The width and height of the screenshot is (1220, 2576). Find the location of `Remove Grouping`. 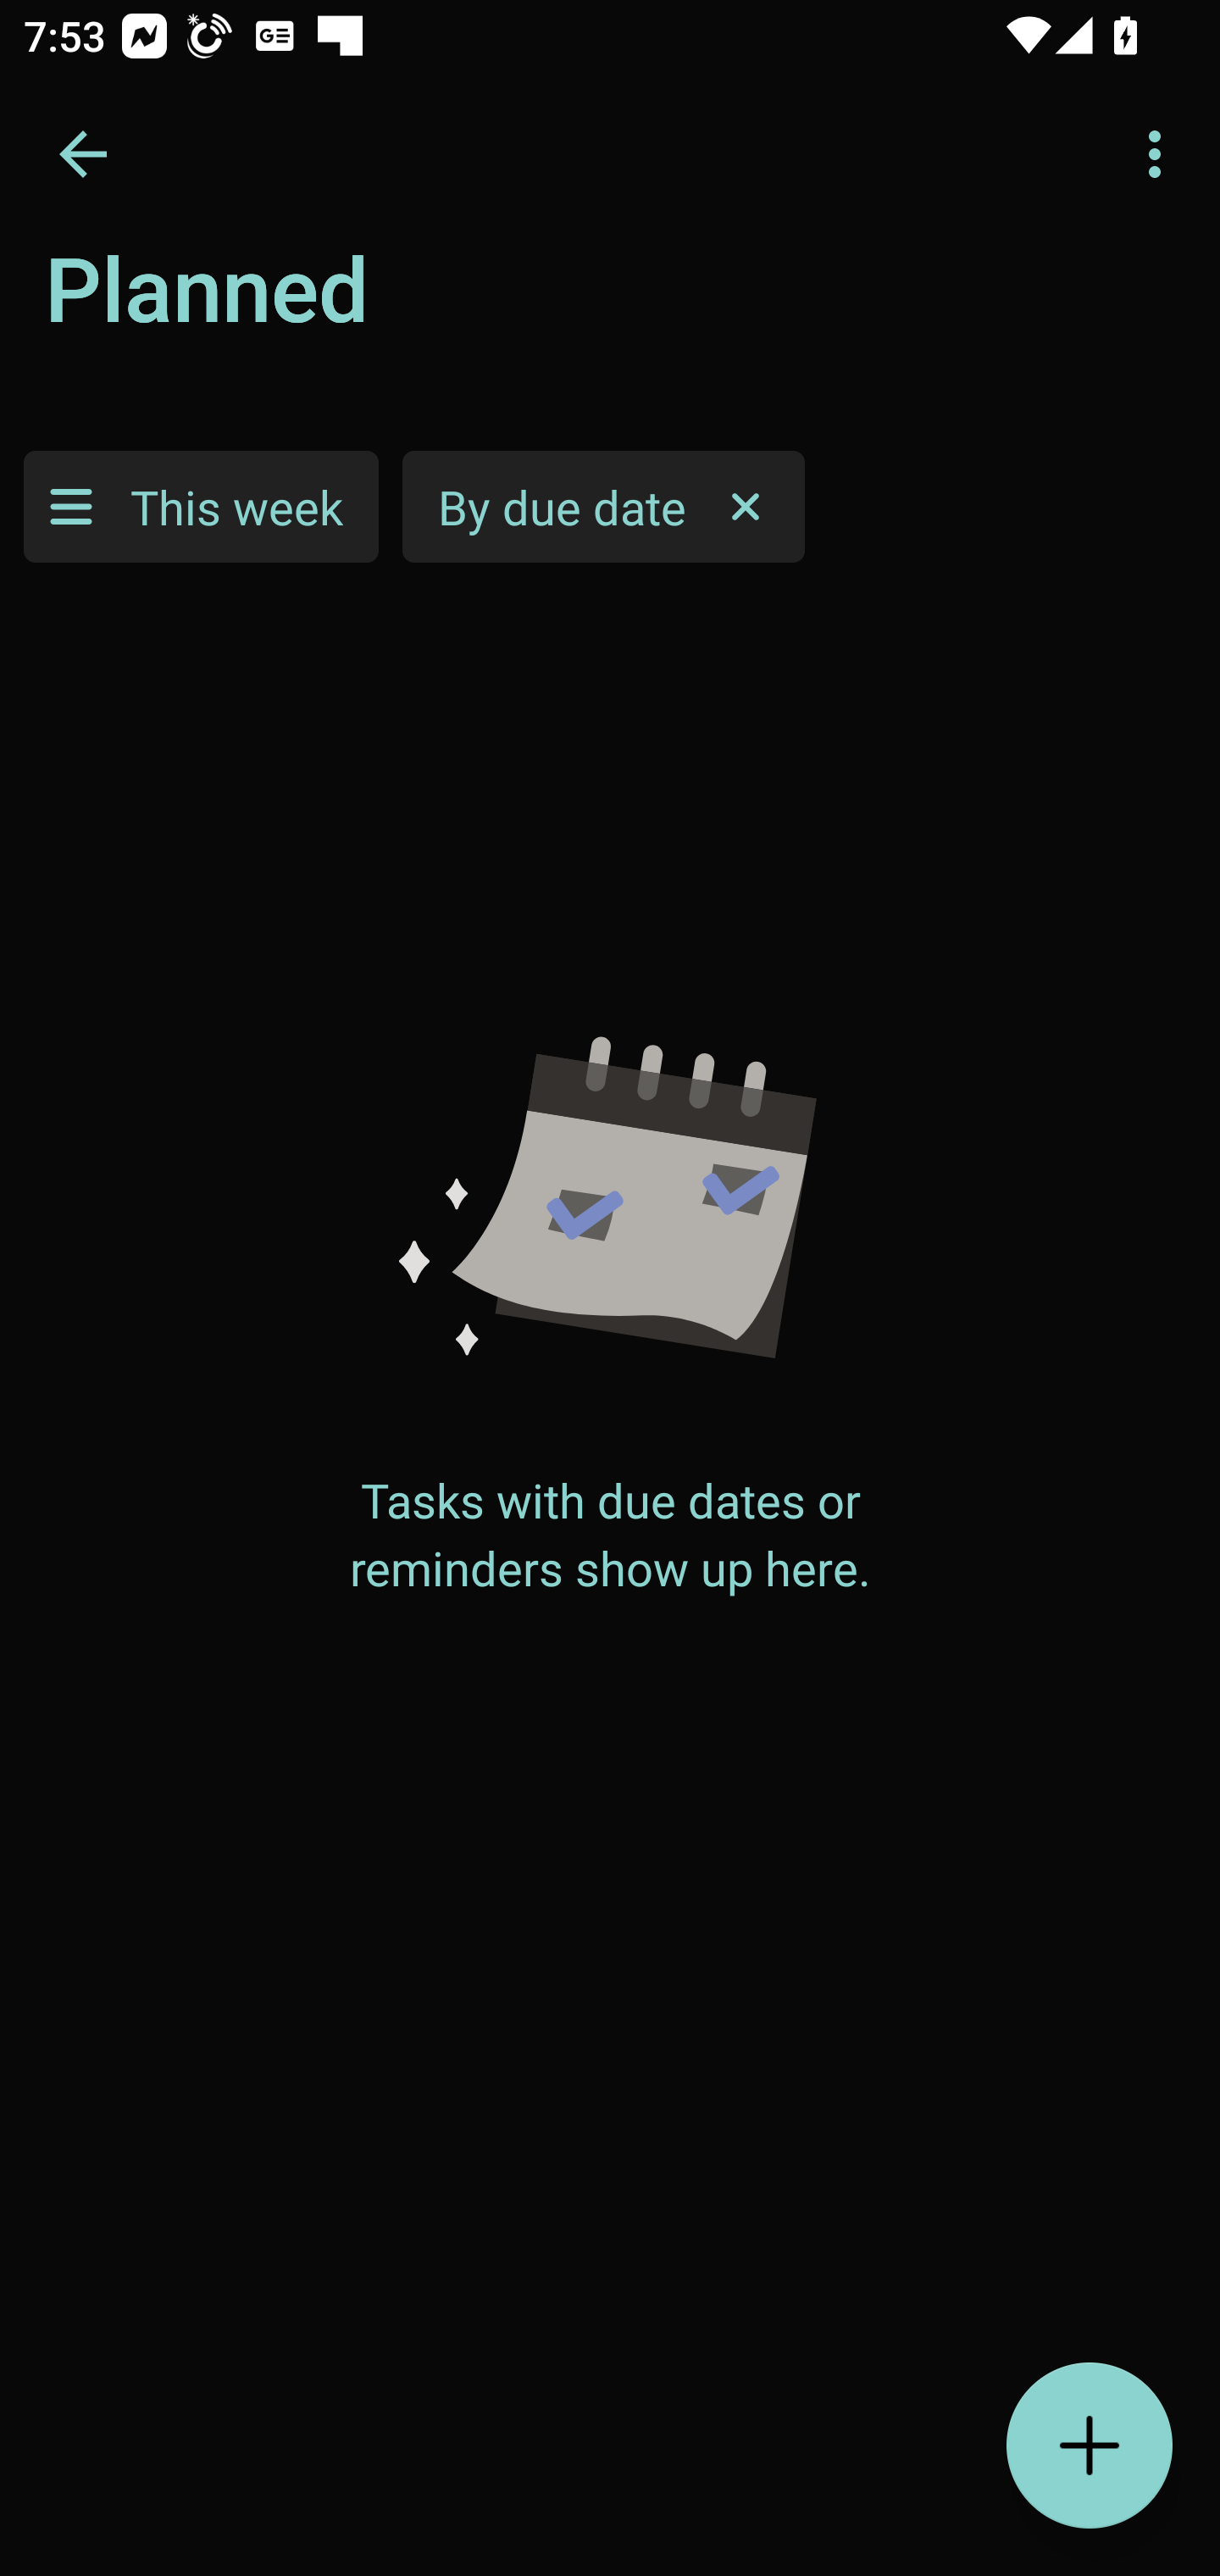

Remove Grouping is located at coordinates (746, 506).